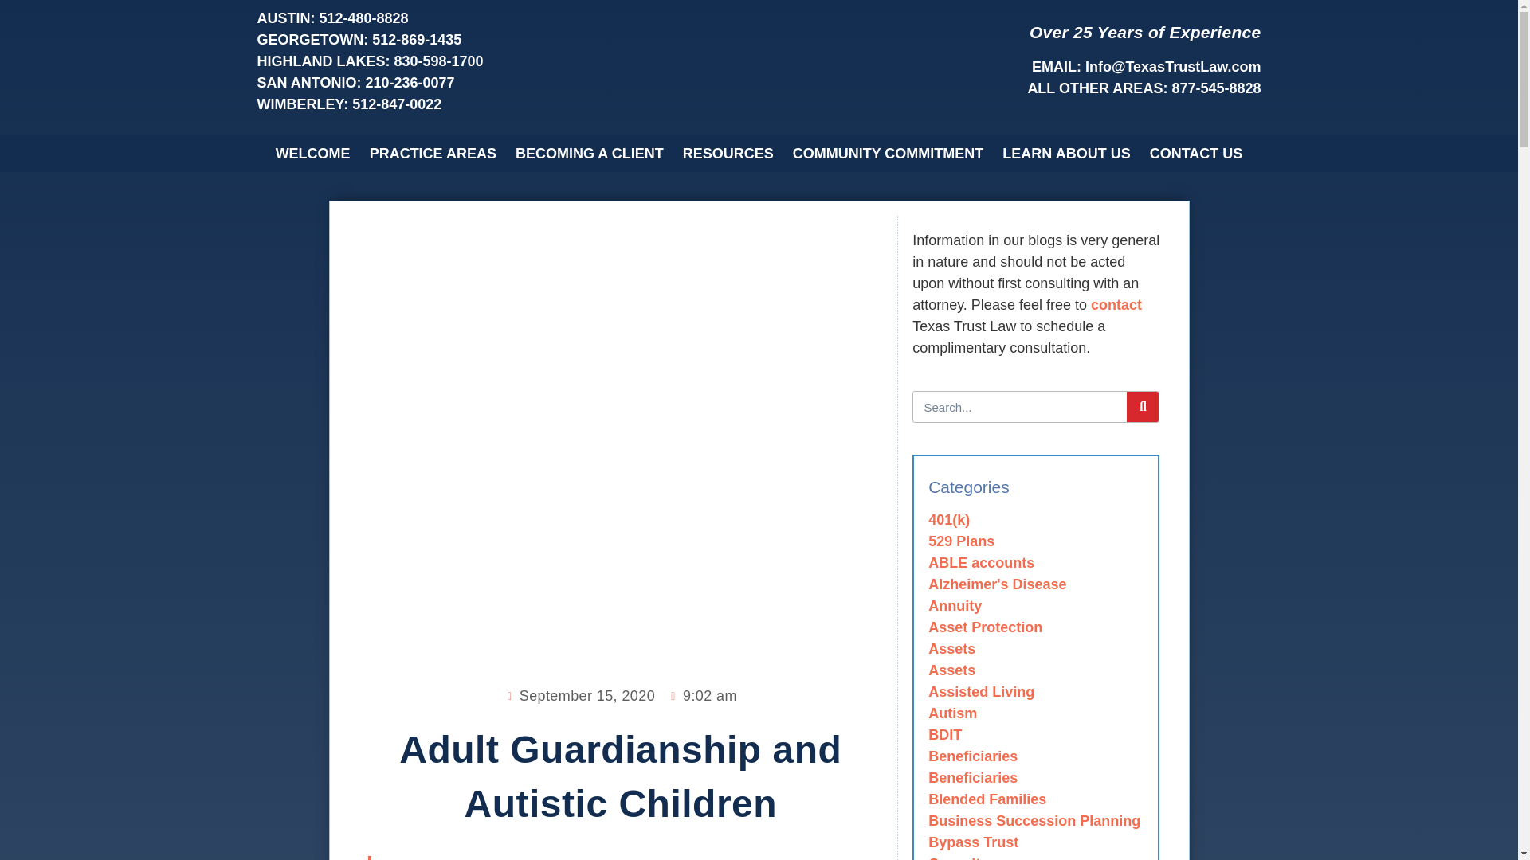 This screenshot has width=1530, height=860. I want to click on WIMBERLEY: 512-847-0022, so click(504, 104).